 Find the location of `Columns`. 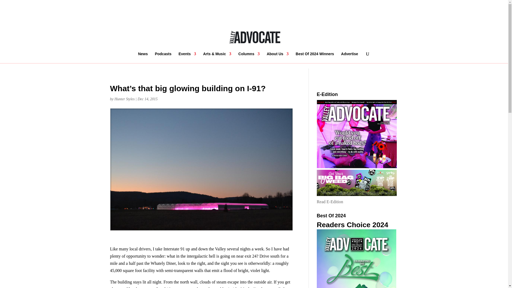

Columns is located at coordinates (249, 58).